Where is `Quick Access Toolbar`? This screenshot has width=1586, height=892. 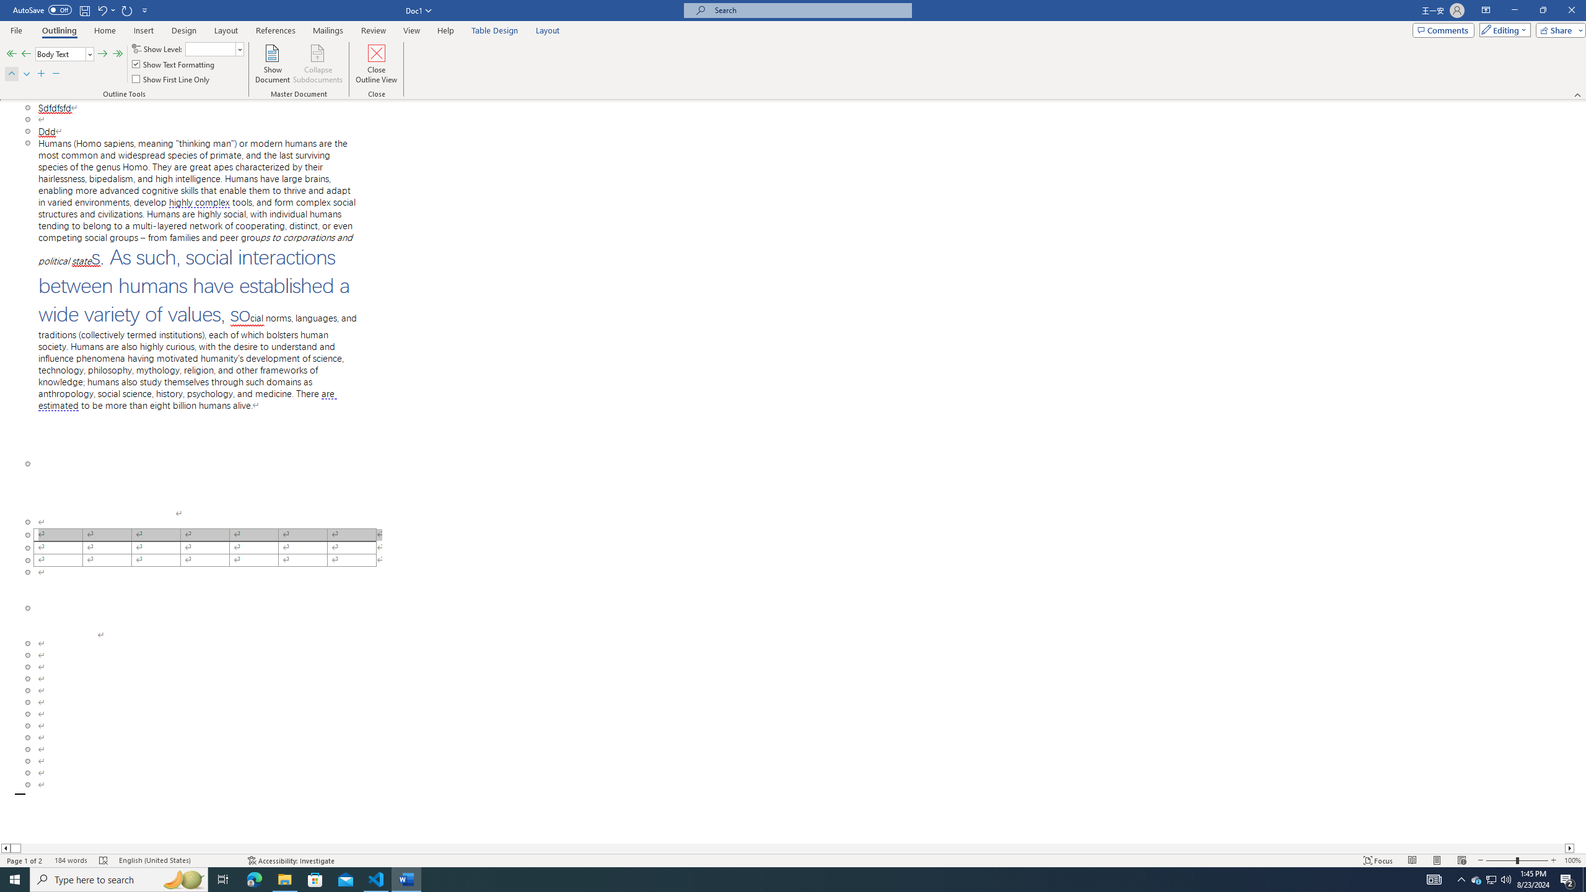
Quick Access Toolbar is located at coordinates (82, 11).